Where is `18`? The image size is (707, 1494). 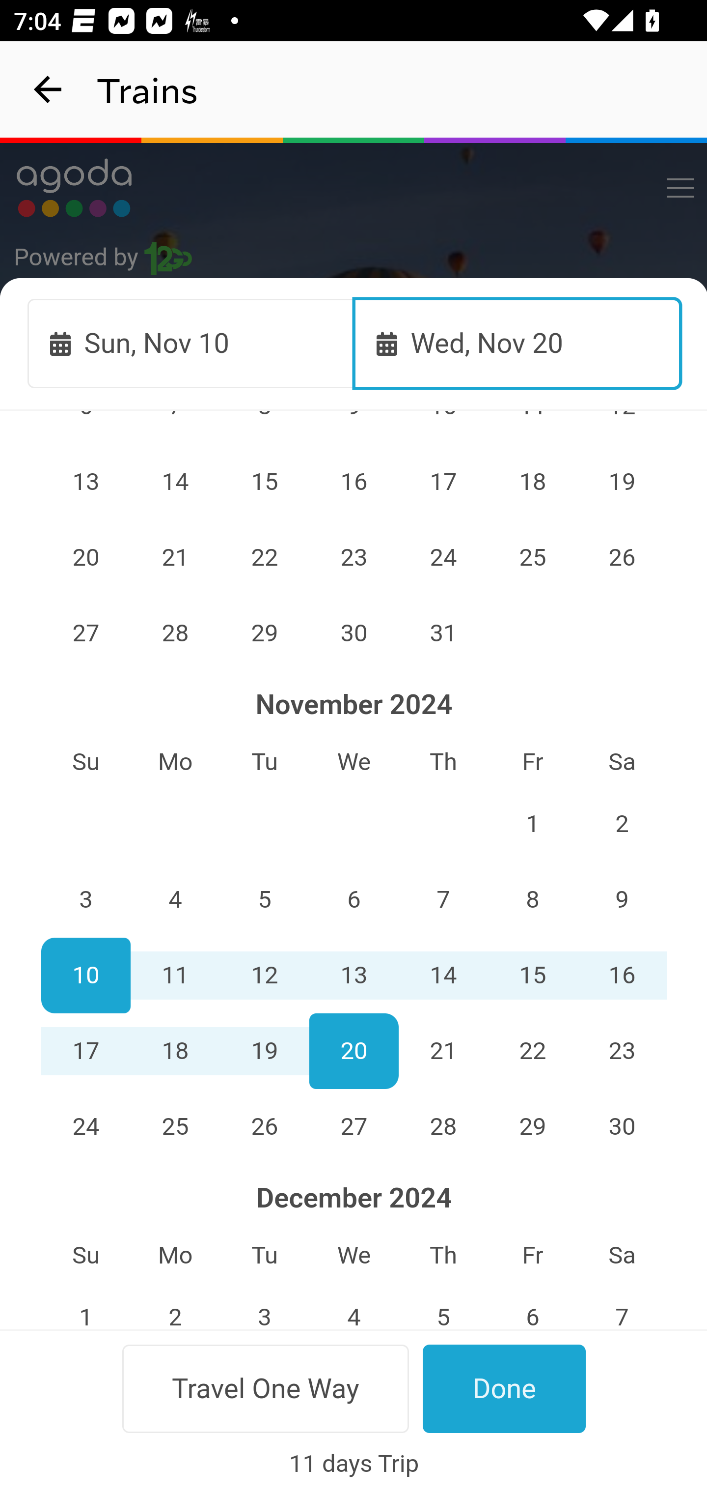 18 is located at coordinates (532, 482).